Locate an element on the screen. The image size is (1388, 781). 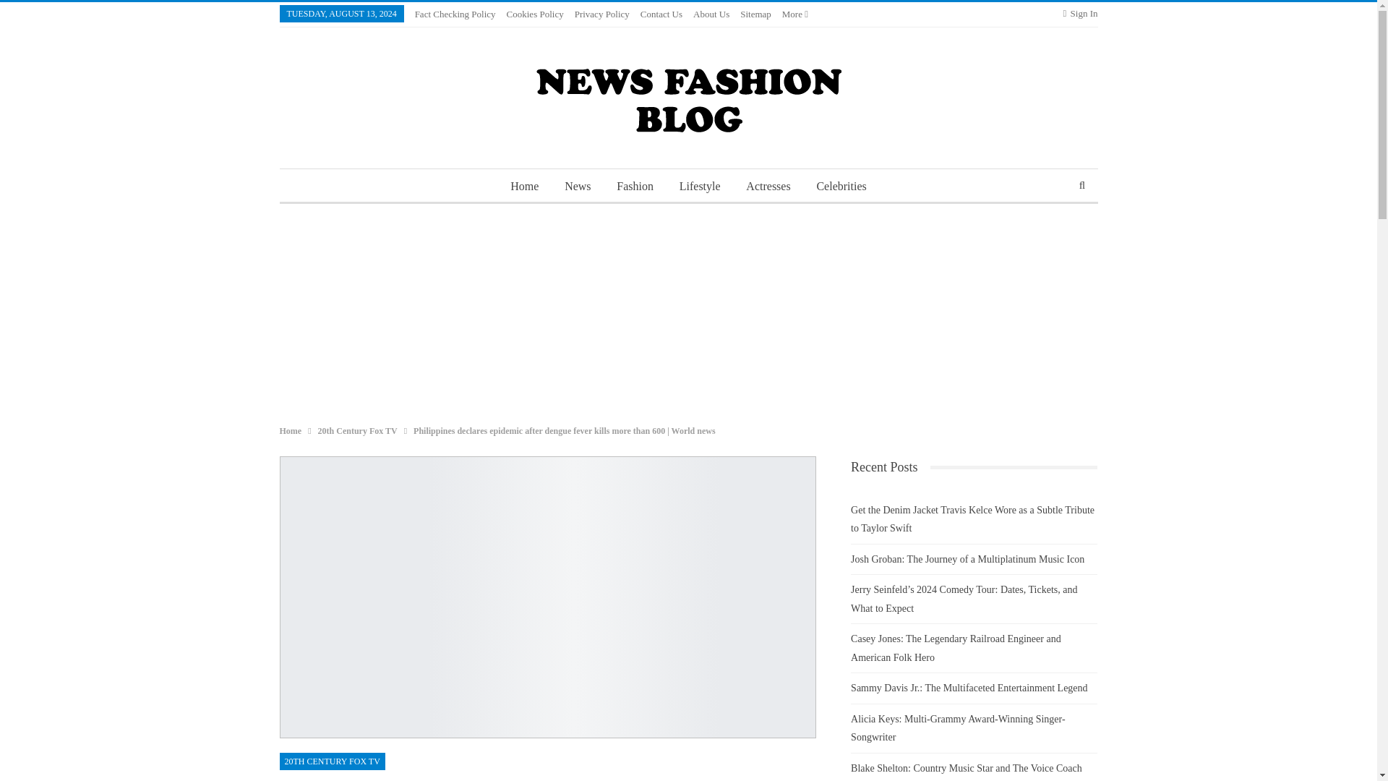
Contact Us is located at coordinates (661, 14).